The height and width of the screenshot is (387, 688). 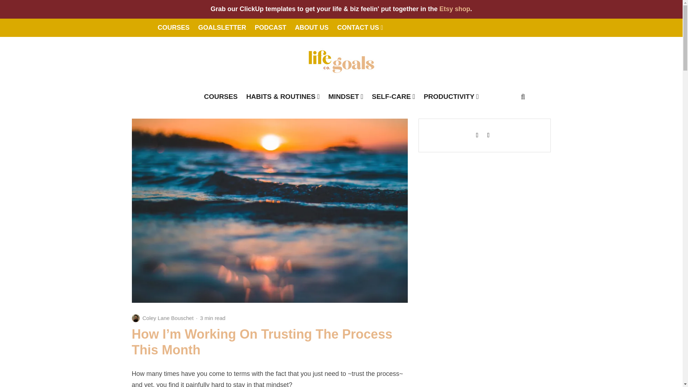 I want to click on GOALSLETTER, so click(x=222, y=28).